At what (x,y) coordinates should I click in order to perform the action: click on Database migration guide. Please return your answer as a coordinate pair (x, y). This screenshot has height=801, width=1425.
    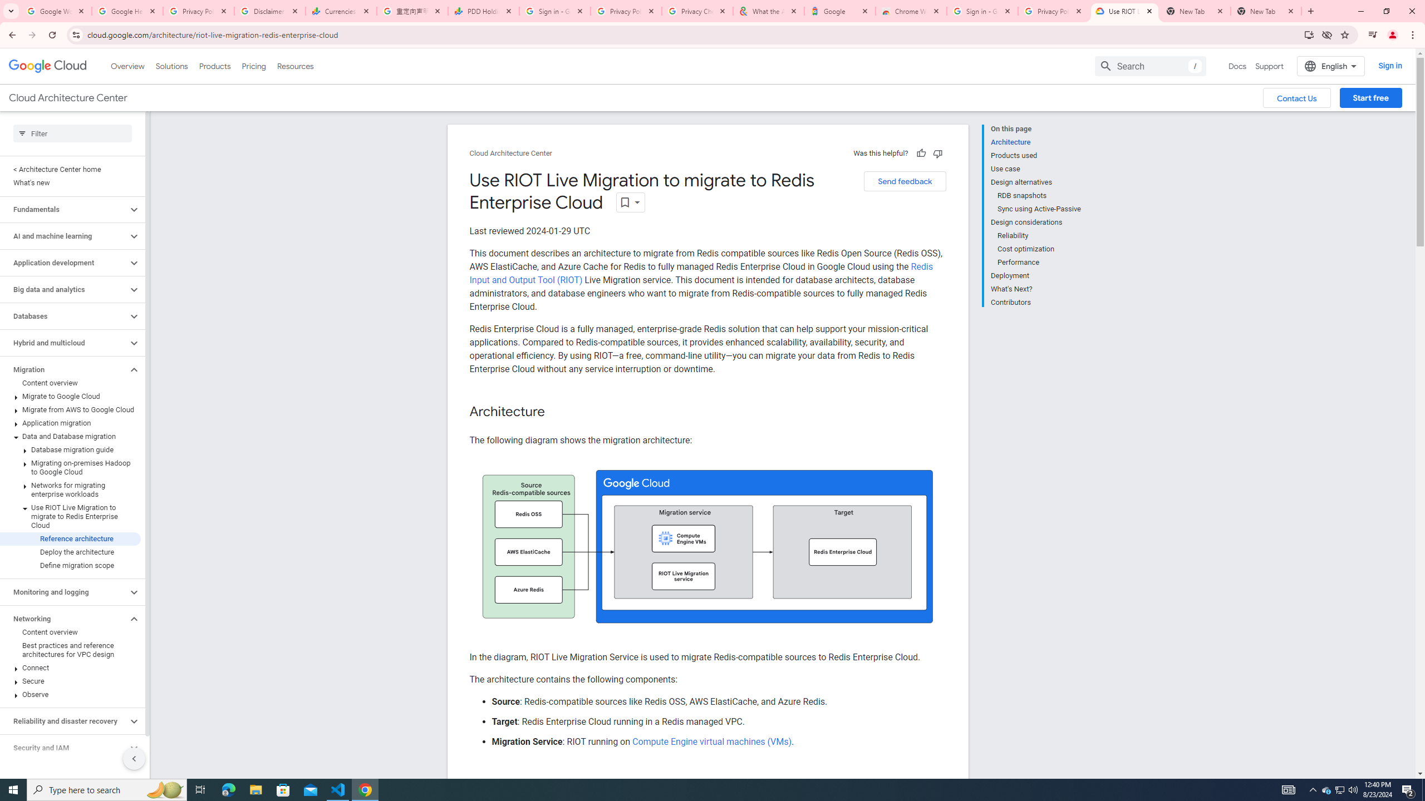
    Looking at the image, I should click on (70, 449).